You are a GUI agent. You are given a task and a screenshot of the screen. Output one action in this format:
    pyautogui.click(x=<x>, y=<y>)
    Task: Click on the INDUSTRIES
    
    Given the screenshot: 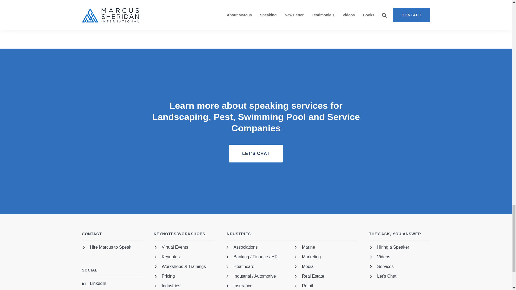 What is the action you would take?
    pyautogui.click(x=292, y=236)
    